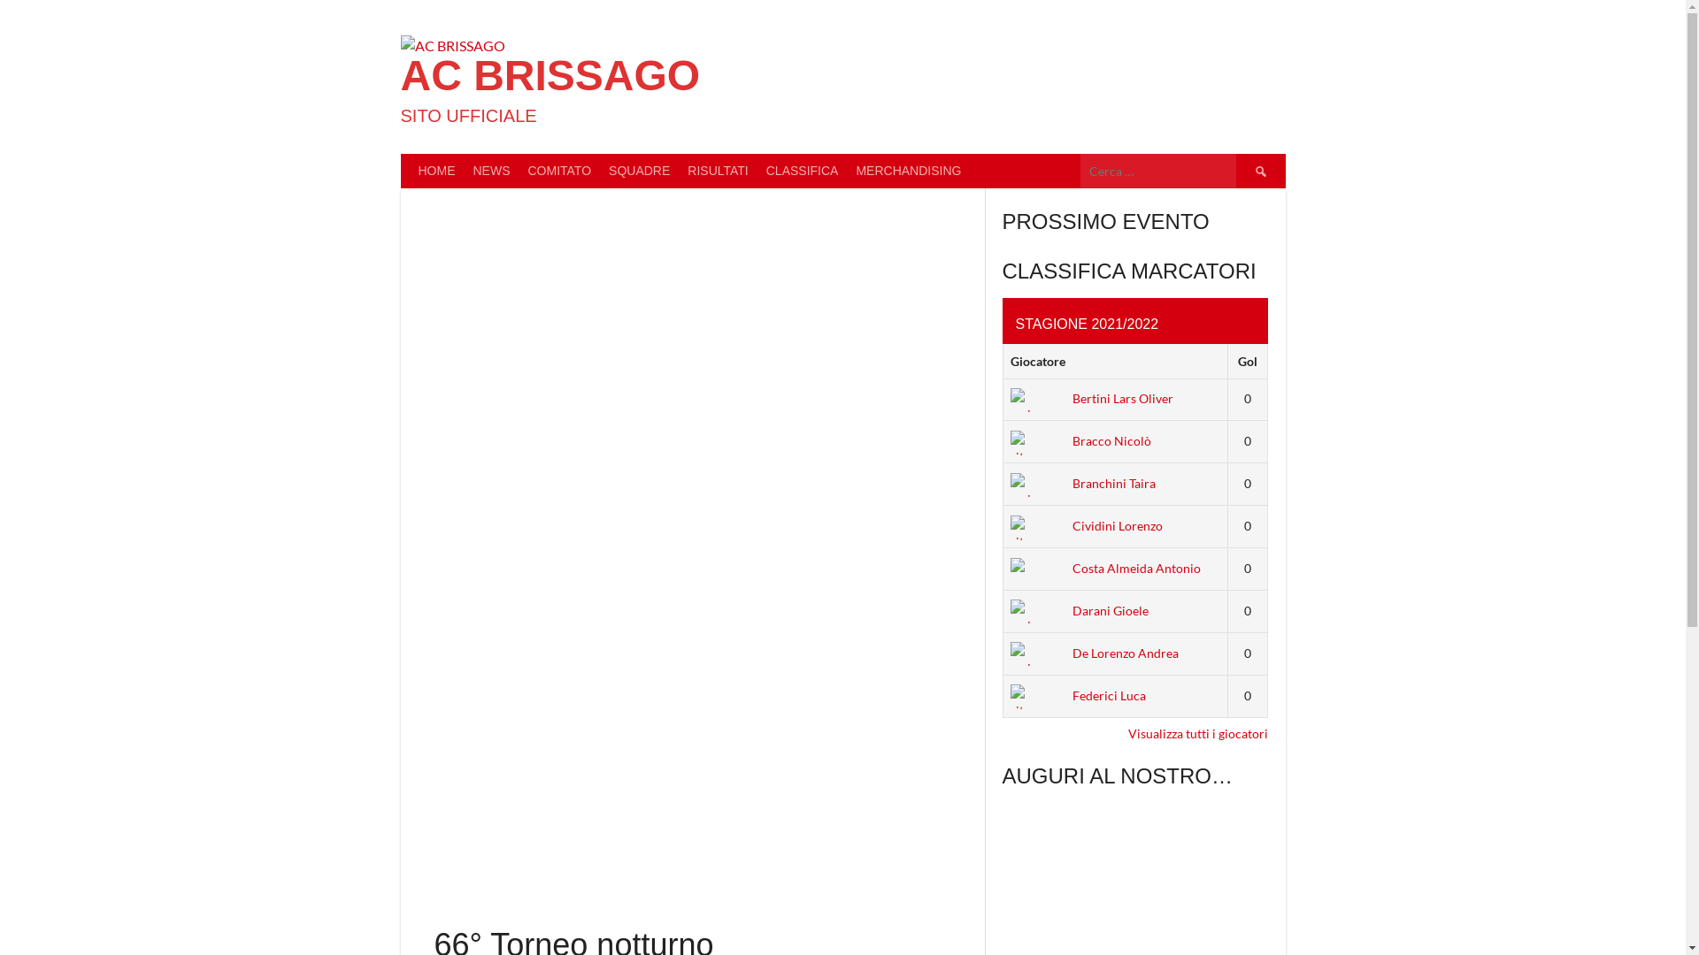 The height and width of the screenshot is (955, 1699). I want to click on SQUADRE, so click(639, 172).